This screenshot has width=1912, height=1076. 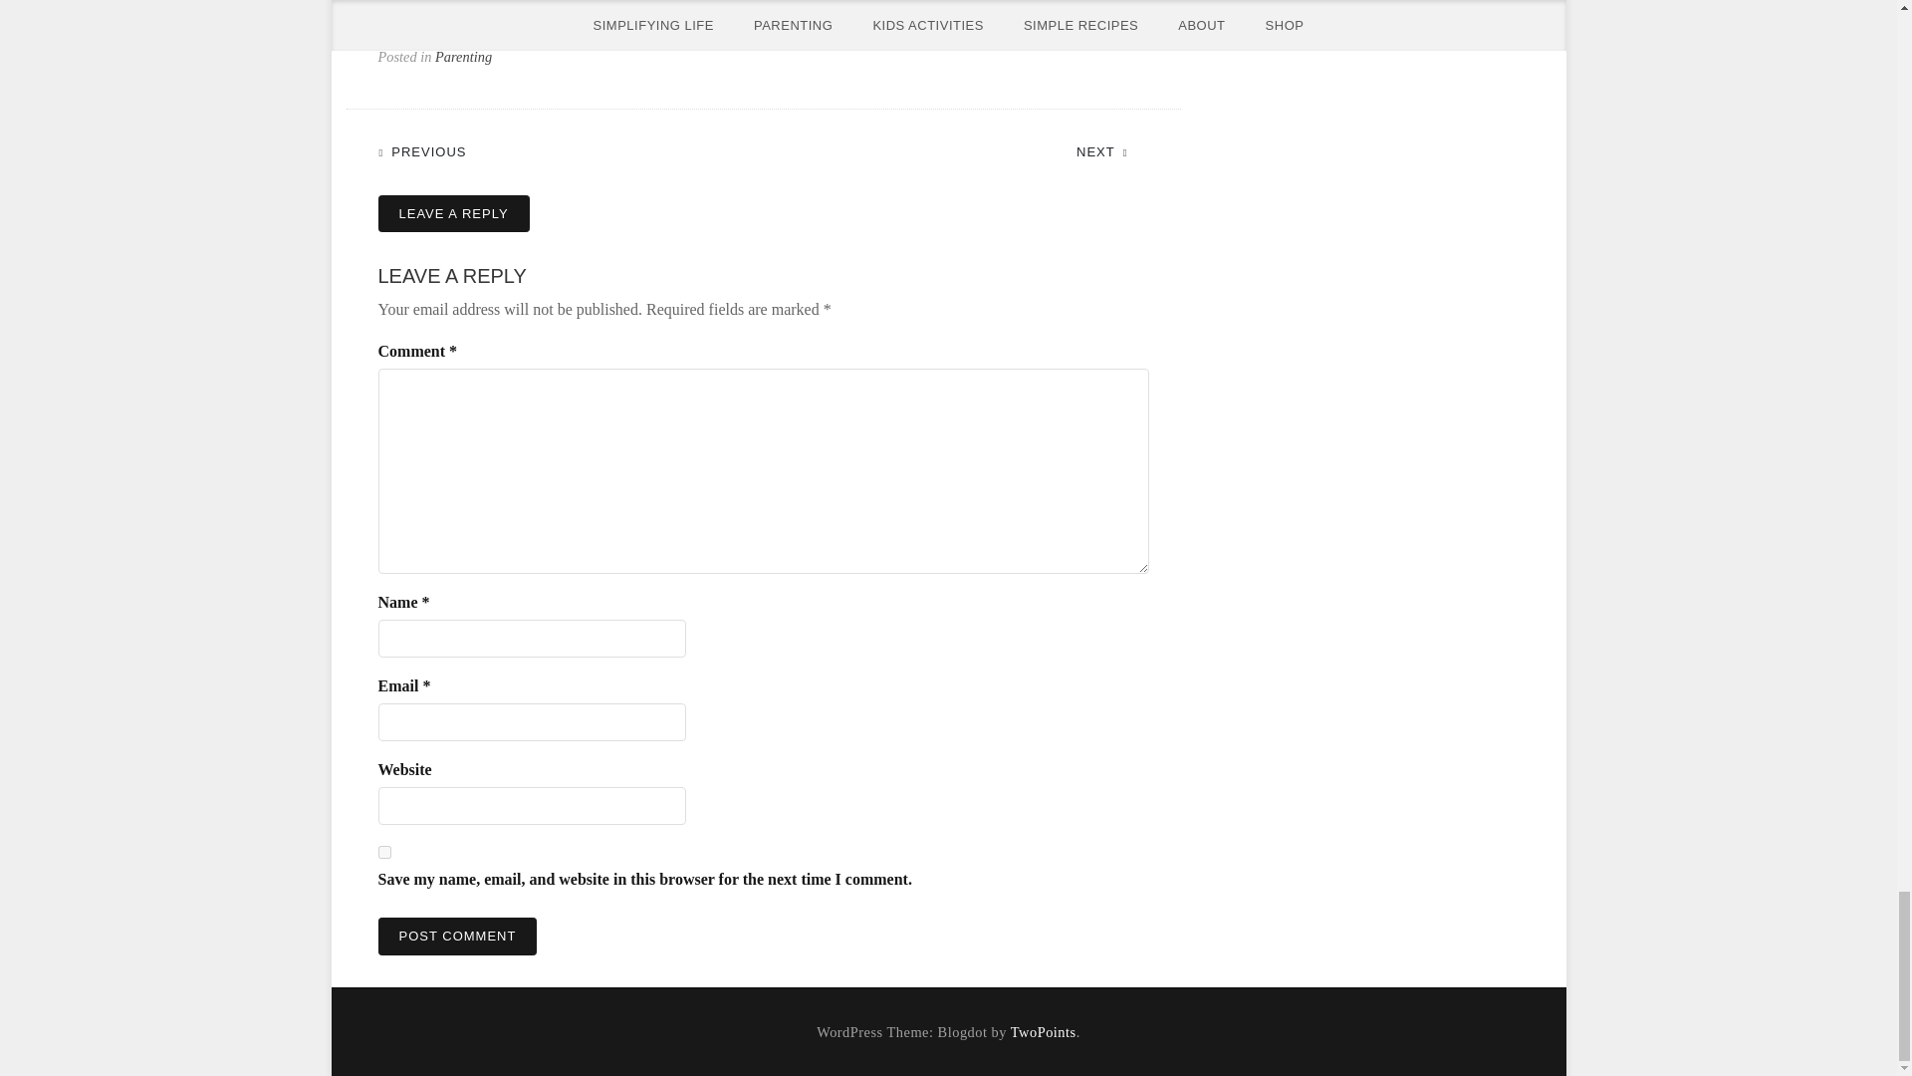 I want to click on LEAVE A REPLY, so click(x=454, y=213).